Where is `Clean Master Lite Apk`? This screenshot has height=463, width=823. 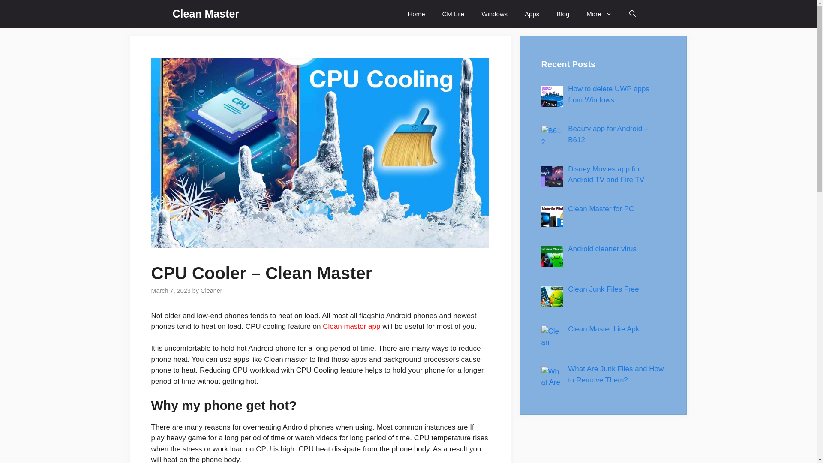
Clean Master Lite Apk is located at coordinates (604, 329).